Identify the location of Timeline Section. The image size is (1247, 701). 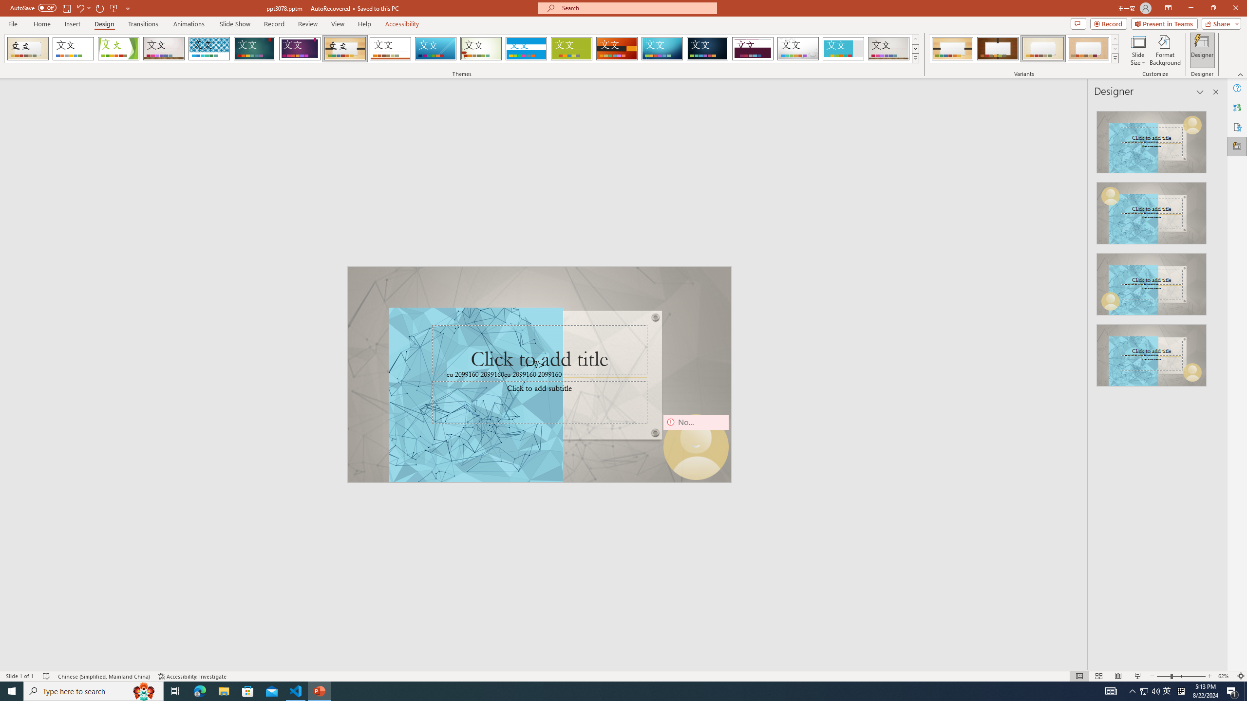
(161, 544).